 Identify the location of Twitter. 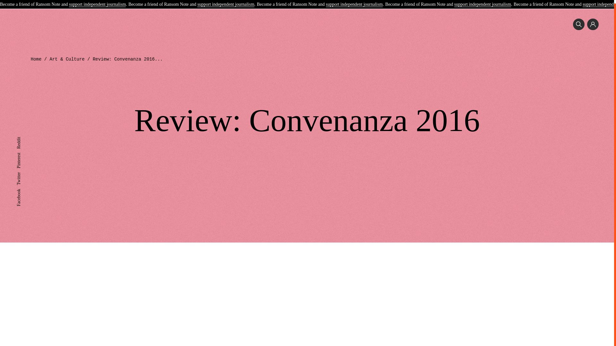
(22, 171).